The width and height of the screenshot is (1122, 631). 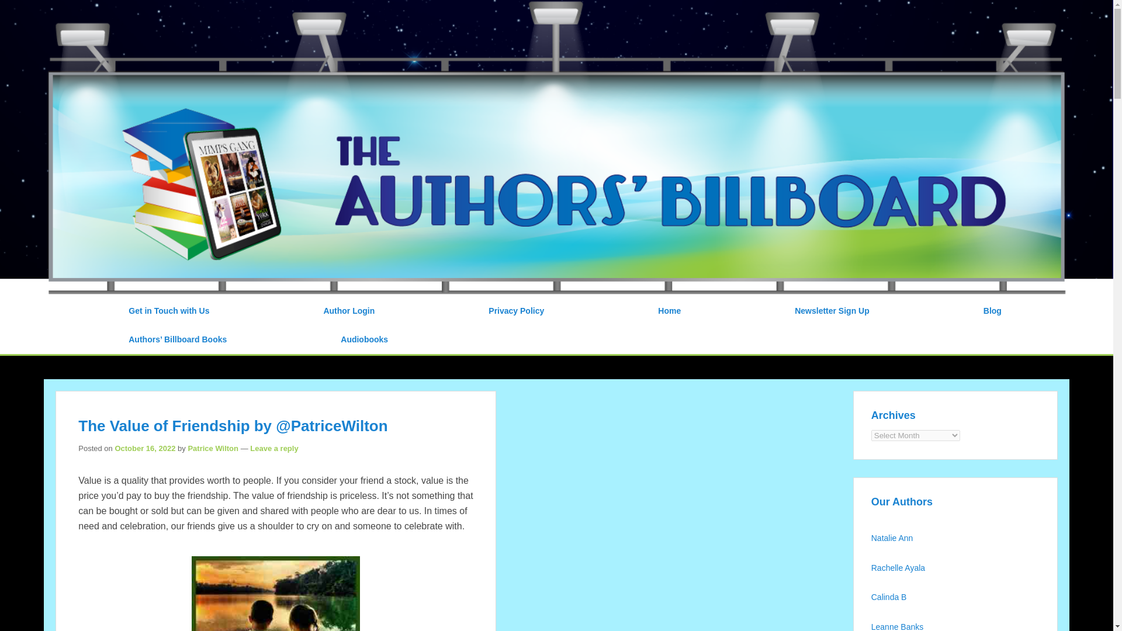 I want to click on Audiobooks, so click(x=363, y=339).